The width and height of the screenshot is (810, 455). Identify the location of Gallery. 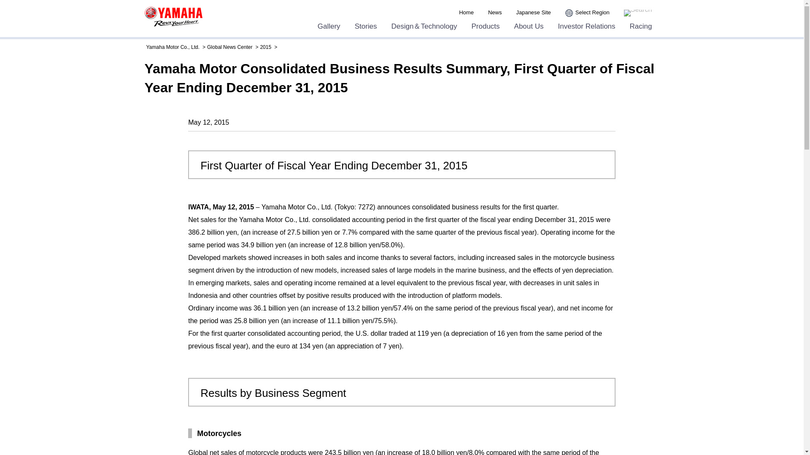
(329, 26).